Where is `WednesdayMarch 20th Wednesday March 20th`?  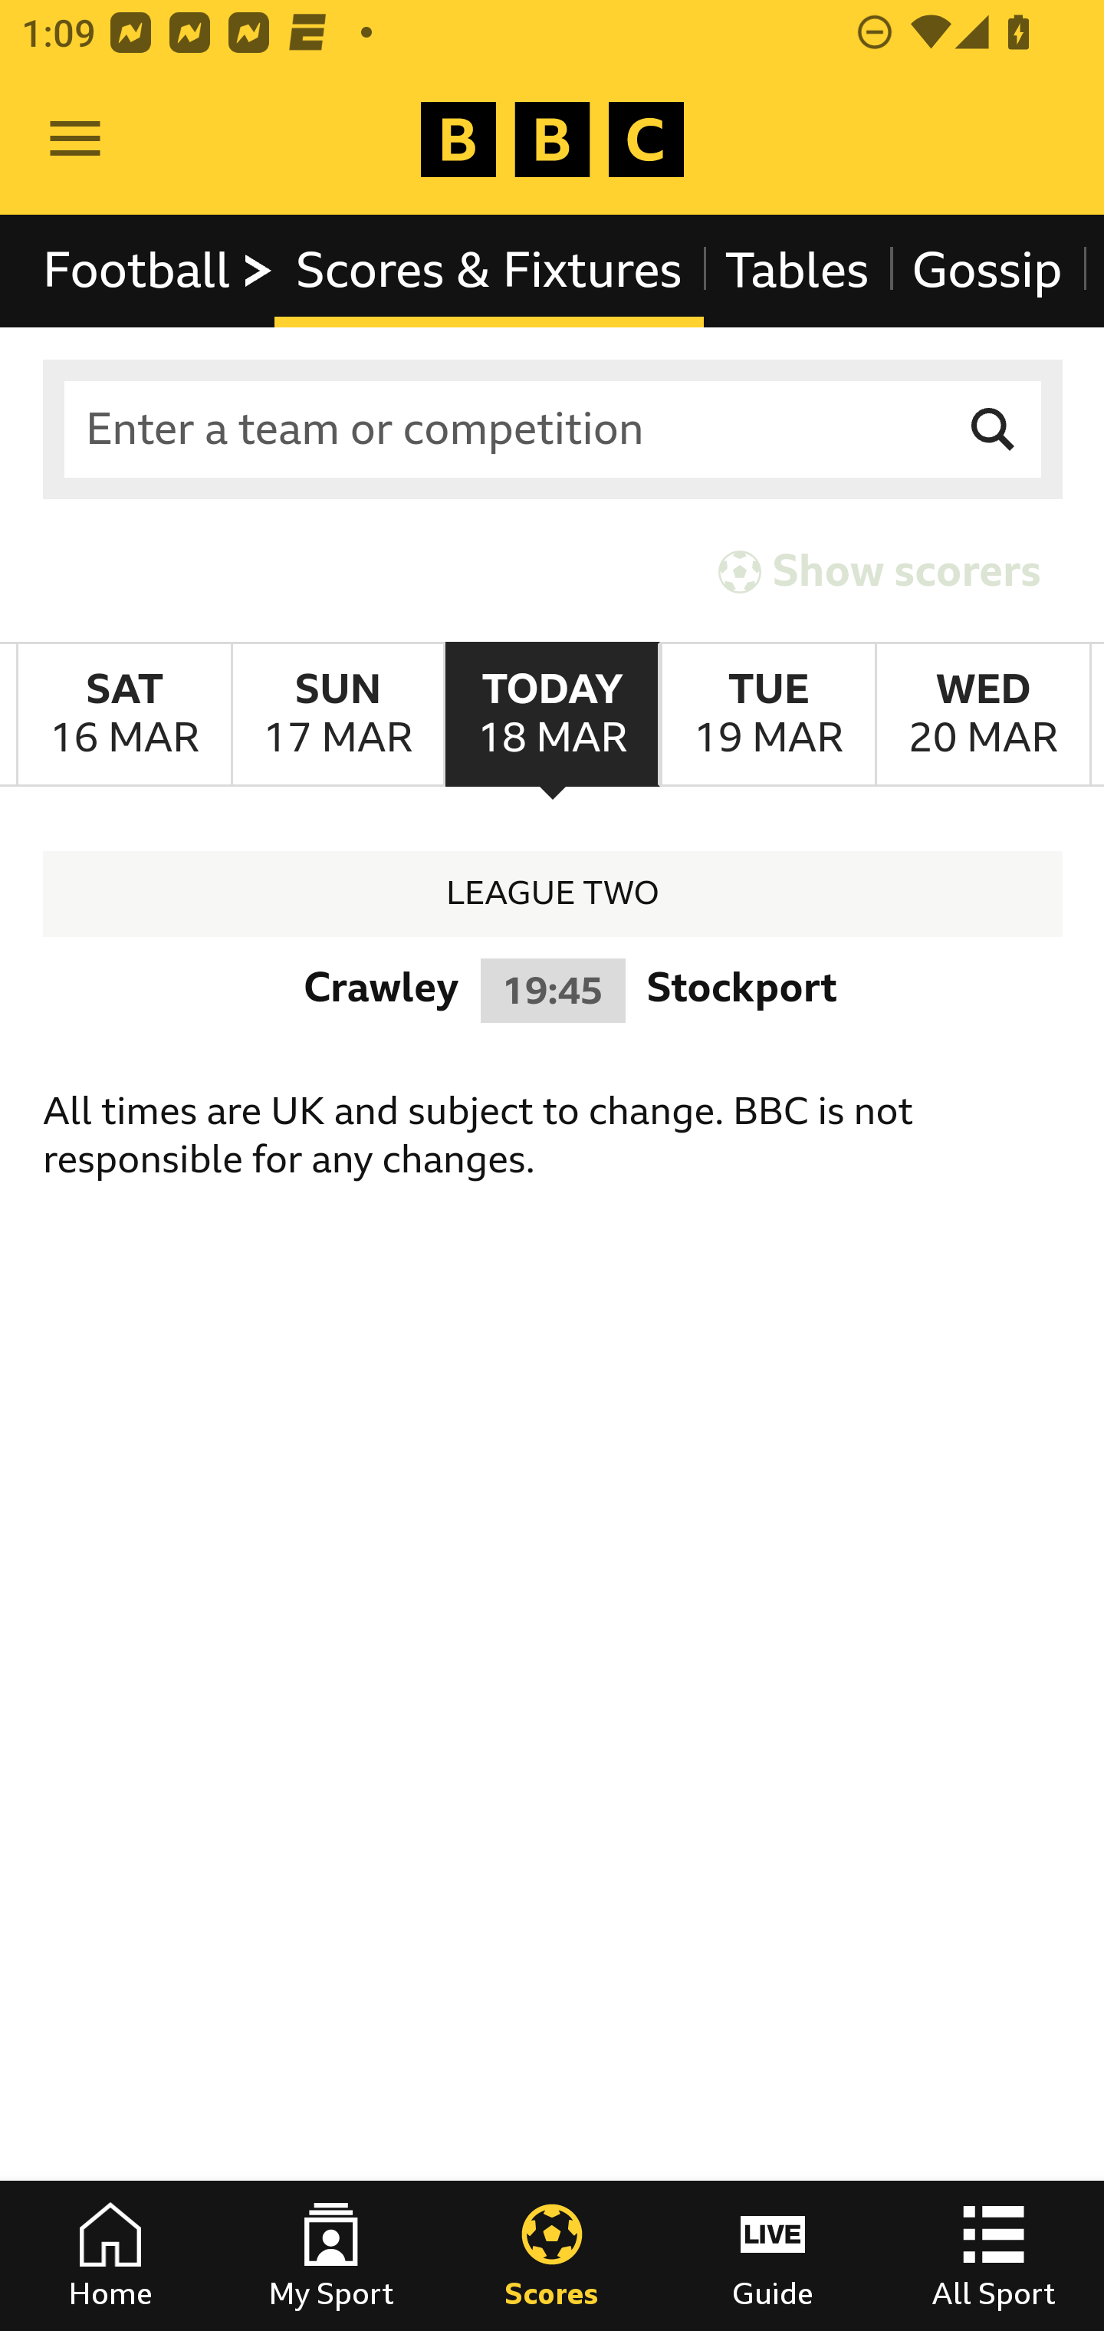
WednesdayMarch 20th Wednesday March 20th is located at coordinates (983, 715).